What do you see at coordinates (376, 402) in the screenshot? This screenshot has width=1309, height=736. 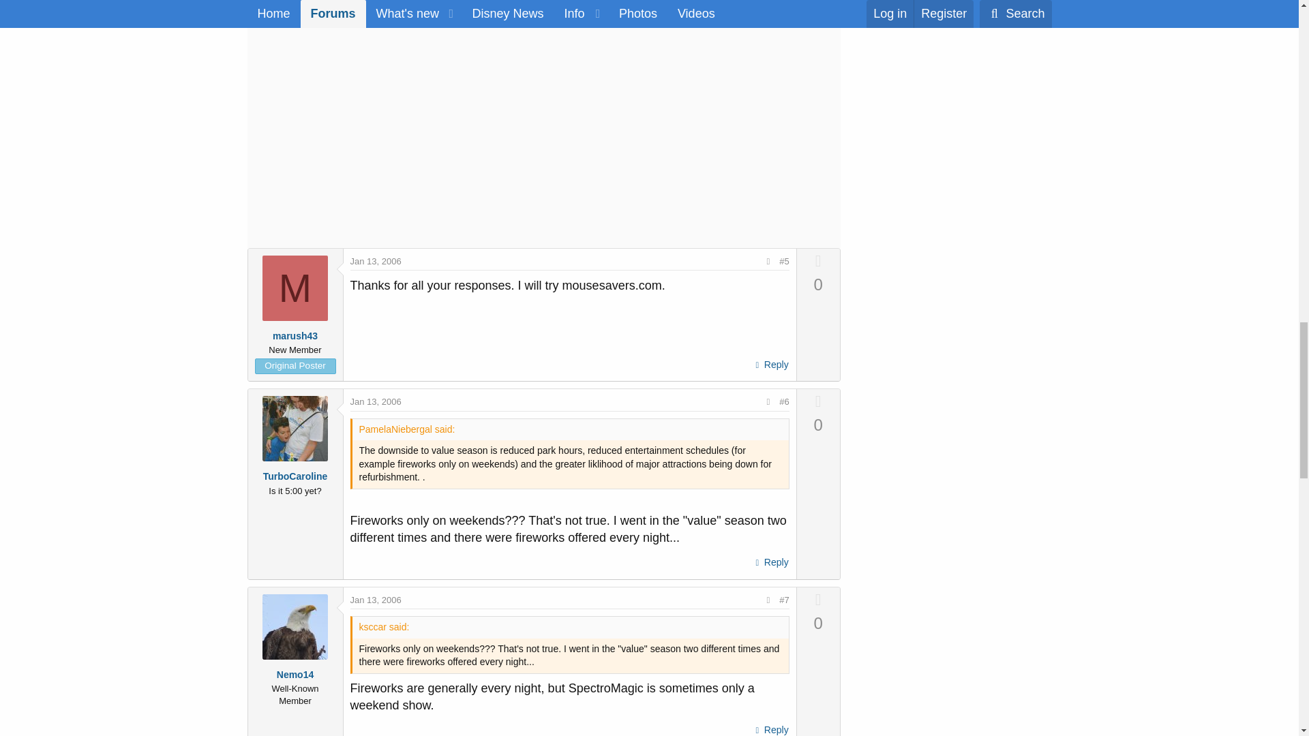 I see `Jan 13, 2006 at 12:50 PM` at bounding box center [376, 402].